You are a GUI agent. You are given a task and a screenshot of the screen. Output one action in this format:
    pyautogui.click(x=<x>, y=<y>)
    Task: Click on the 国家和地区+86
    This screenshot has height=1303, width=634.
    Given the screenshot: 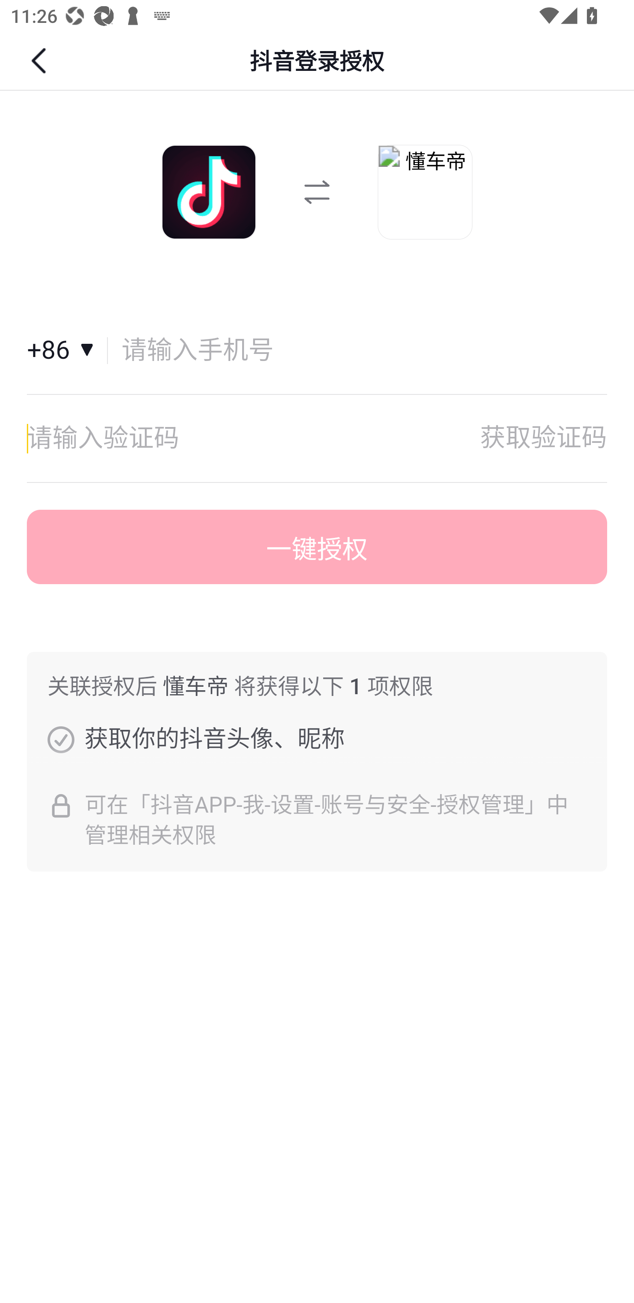 What is the action you would take?
    pyautogui.click(x=67, y=350)
    